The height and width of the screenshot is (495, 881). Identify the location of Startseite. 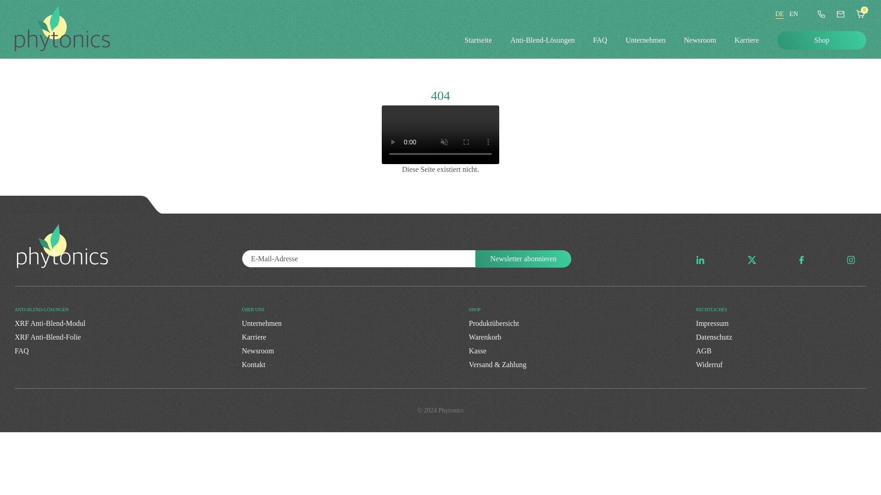
(479, 40).